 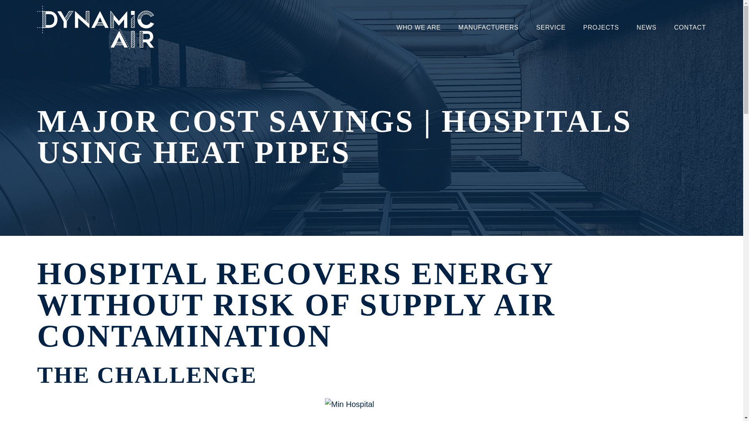 I want to click on MANUFACTURERS, so click(x=488, y=27).